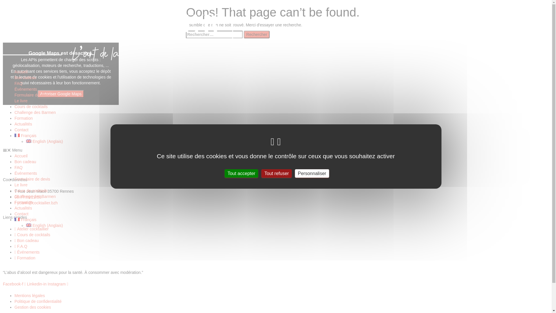  What do you see at coordinates (25, 78) in the screenshot?
I see `Bon cadeau` at bounding box center [25, 78].